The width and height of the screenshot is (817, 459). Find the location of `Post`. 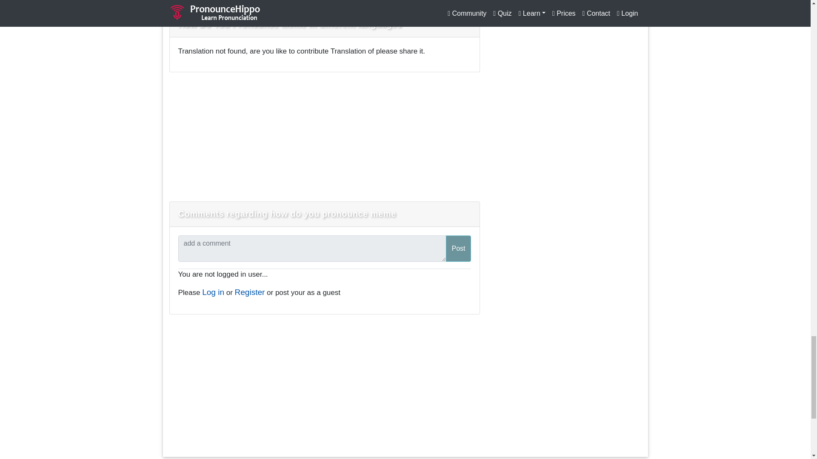

Post is located at coordinates (458, 248).